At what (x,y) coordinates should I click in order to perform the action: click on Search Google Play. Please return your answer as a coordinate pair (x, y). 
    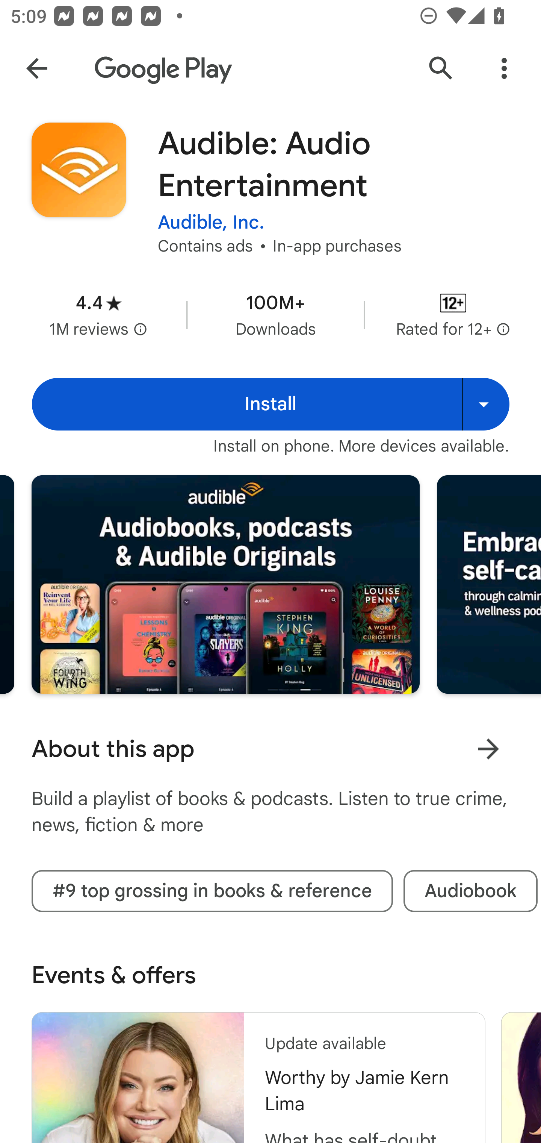
    Looking at the image, I should click on (441, 68).